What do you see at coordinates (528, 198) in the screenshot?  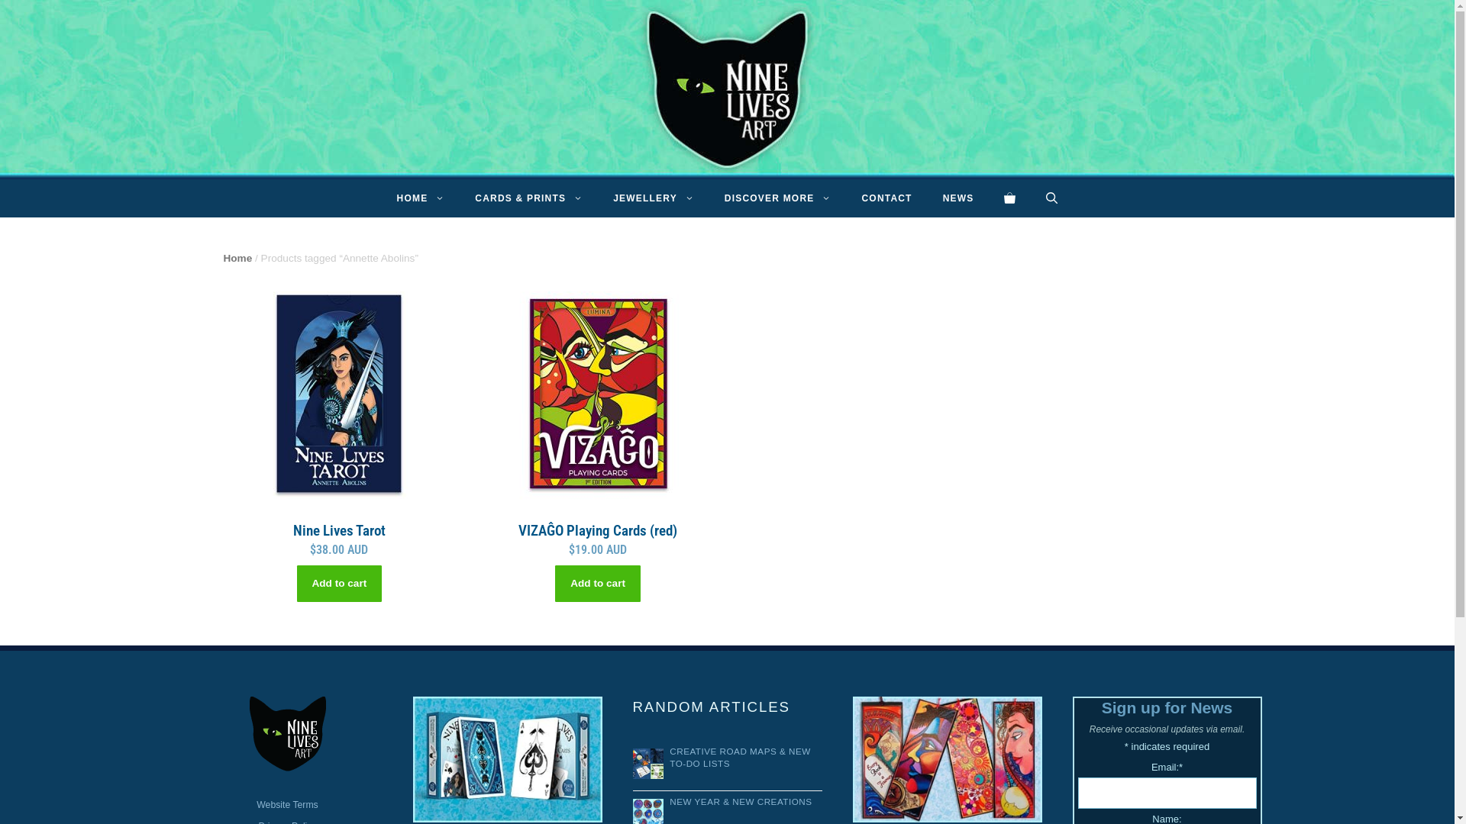 I see `CARDS & PRINTS` at bounding box center [528, 198].